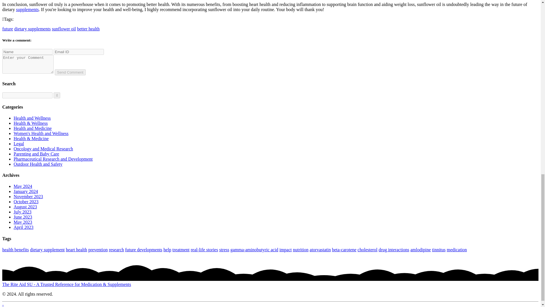 The width and height of the screenshot is (545, 307). Describe the element at coordinates (27, 9) in the screenshot. I see `supplements` at that location.